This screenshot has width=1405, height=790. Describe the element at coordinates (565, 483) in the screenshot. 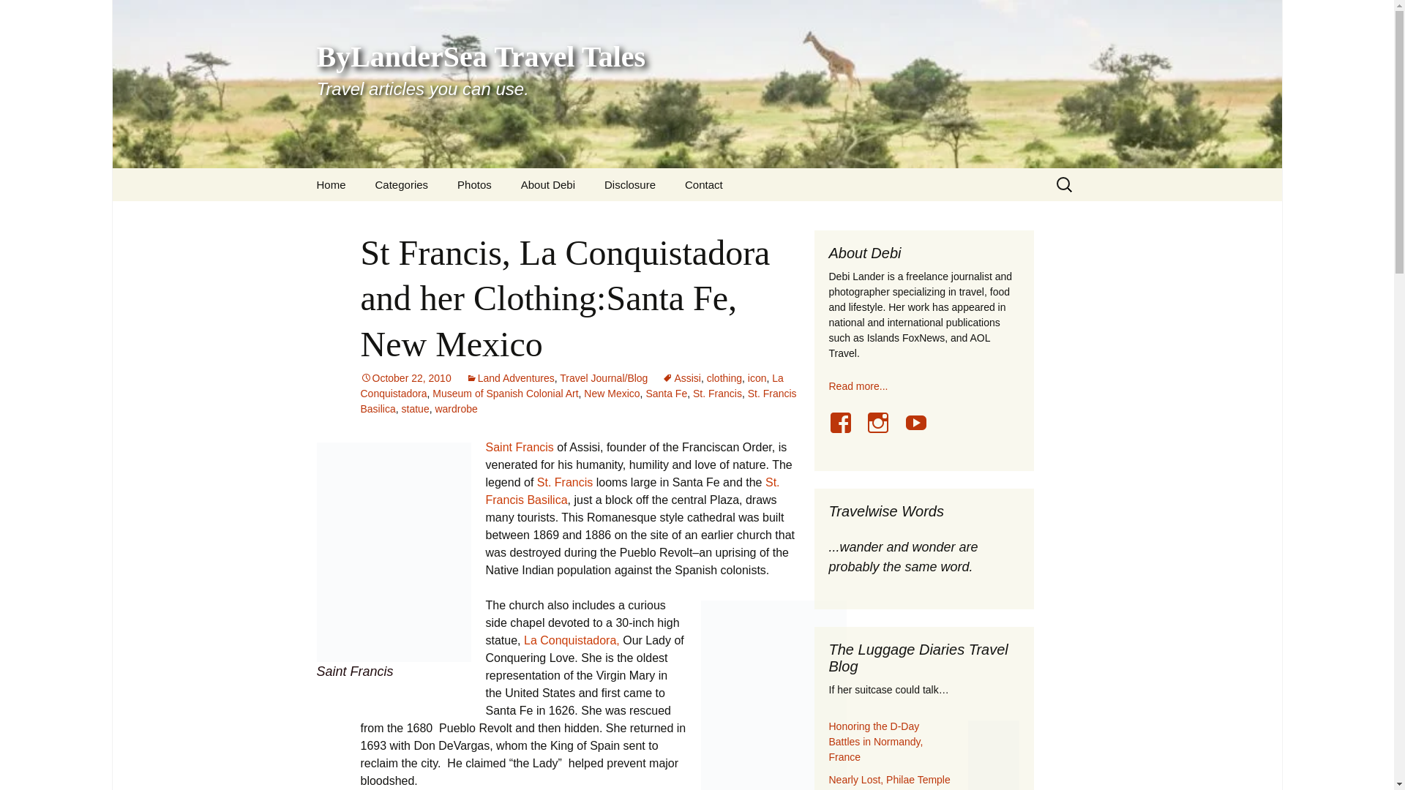

I see `St. Francis` at that location.